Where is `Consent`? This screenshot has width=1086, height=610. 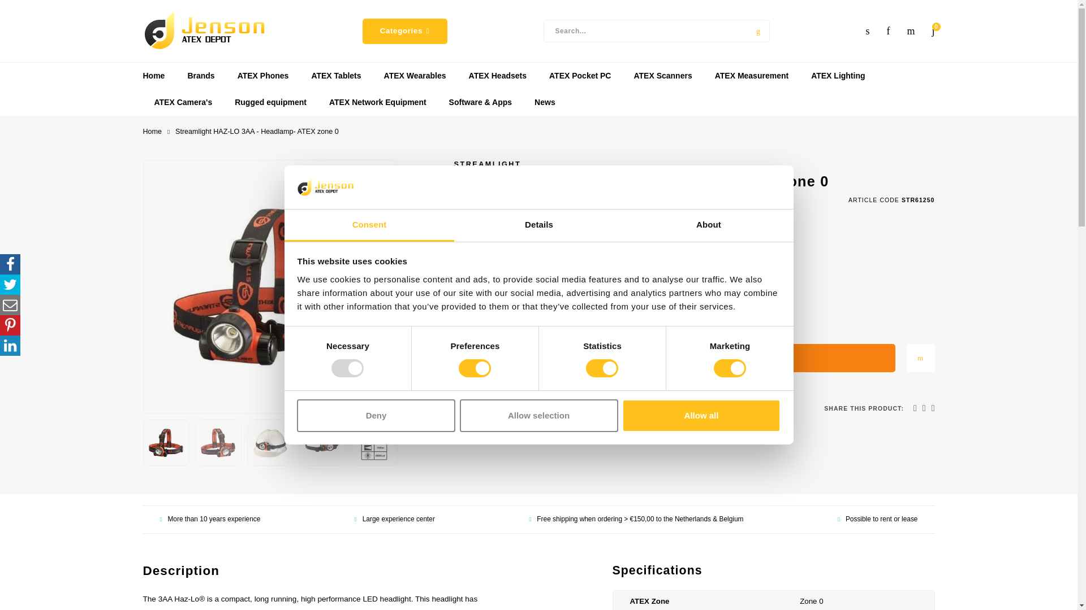 Consent is located at coordinates (369, 225).